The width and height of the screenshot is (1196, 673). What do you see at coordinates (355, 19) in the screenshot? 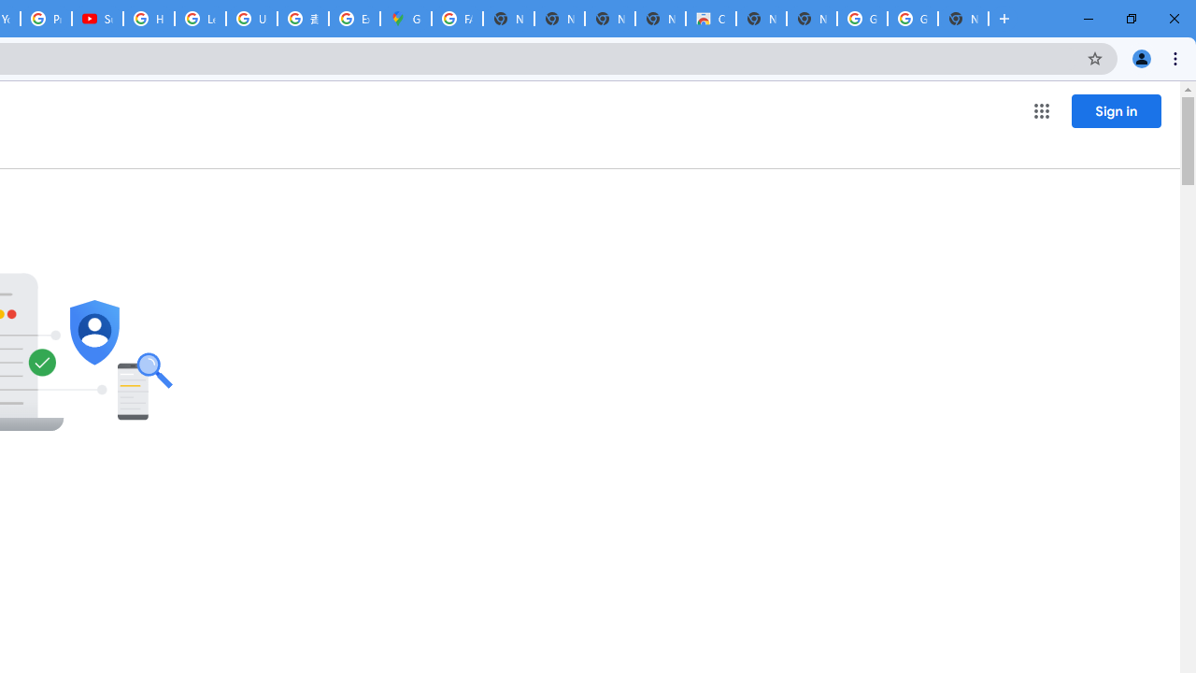
I see `Explore new street-level details - Google Maps Help` at bounding box center [355, 19].